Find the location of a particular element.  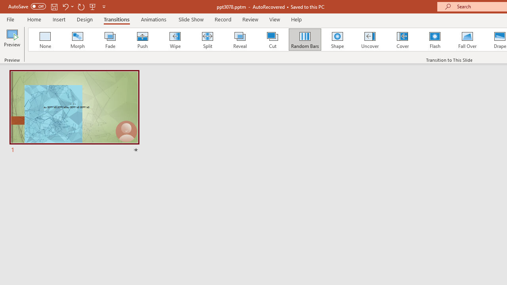

Wipe is located at coordinates (175, 40).